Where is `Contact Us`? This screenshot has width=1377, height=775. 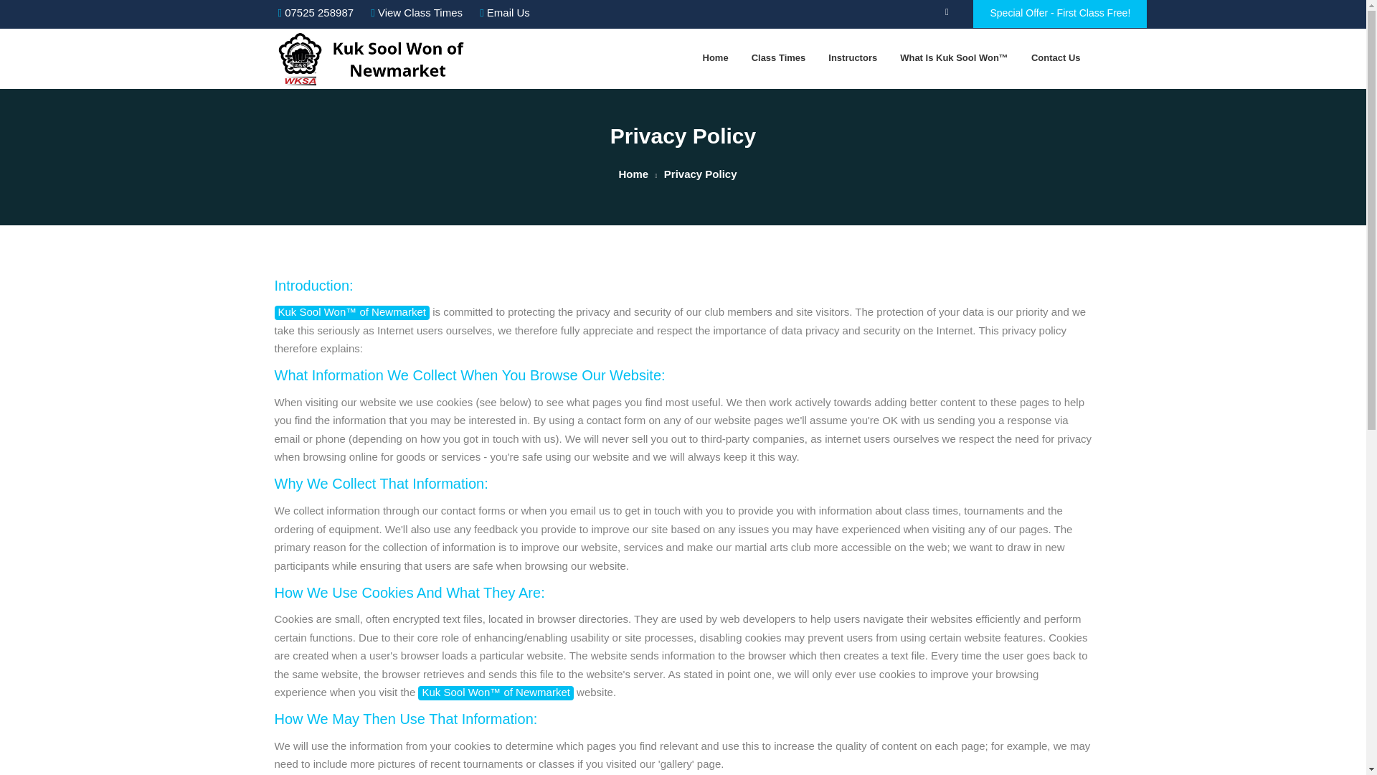 Contact Us is located at coordinates (1056, 58).